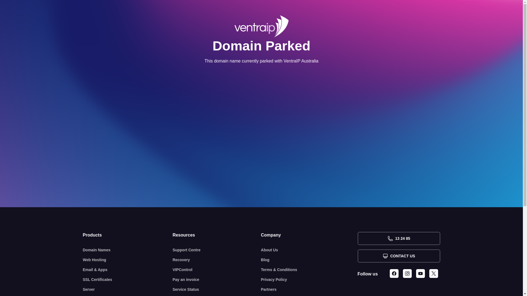 Image resolution: width=527 pixels, height=296 pixels. What do you see at coordinates (399, 238) in the screenshot?
I see `13 24 85` at bounding box center [399, 238].